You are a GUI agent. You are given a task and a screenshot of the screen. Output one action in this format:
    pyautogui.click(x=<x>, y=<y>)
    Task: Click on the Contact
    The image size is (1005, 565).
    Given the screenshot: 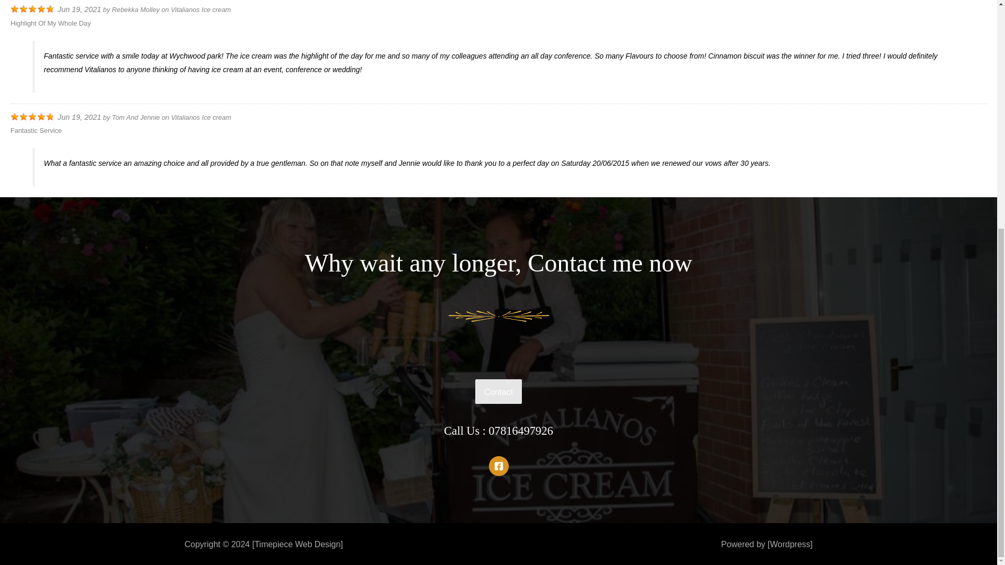 What is the action you would take?
    pyautogui.click(x=498, y=391)
    